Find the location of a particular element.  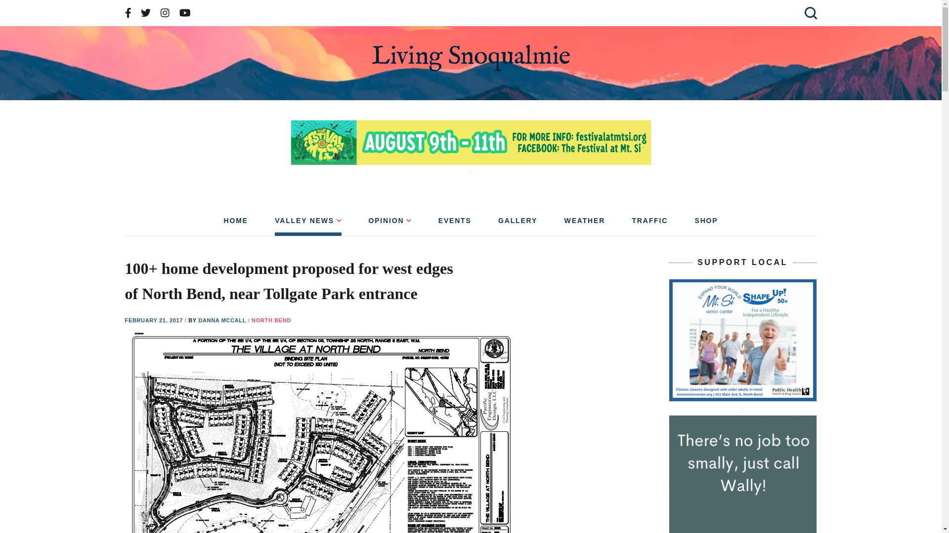

OPINION is located at coordinates (389, 224).